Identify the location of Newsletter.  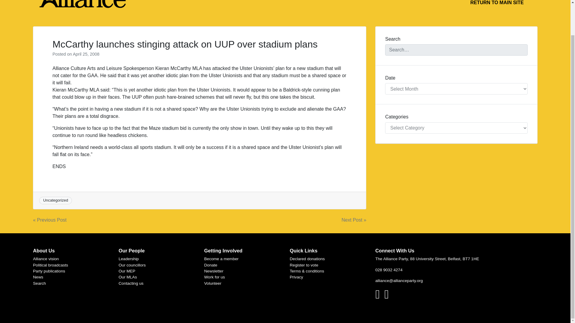
(214, 271).